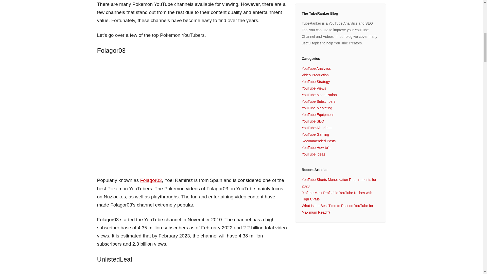 Image resolution: width=487 pixels, height=274 pixels. I want to click on YouTube Equipment, so click(318, 115).